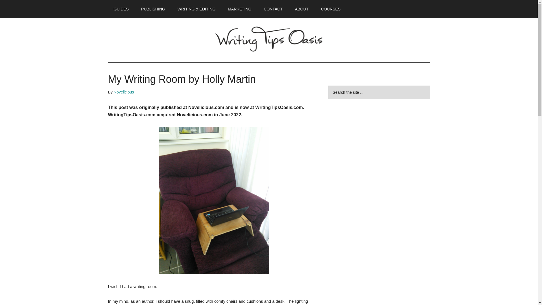  I want to click on COURSES, so click(331, 9).